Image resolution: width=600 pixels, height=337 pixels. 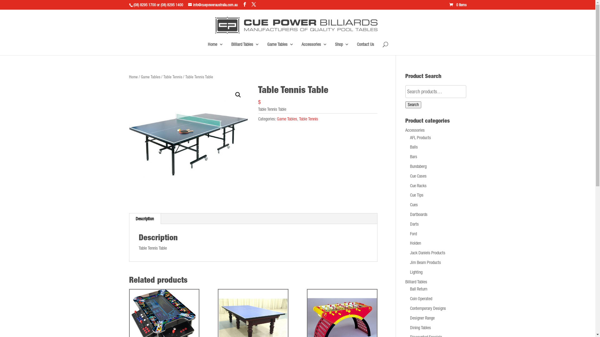 I want to click on AFL Products, so click(x=421, y=138).